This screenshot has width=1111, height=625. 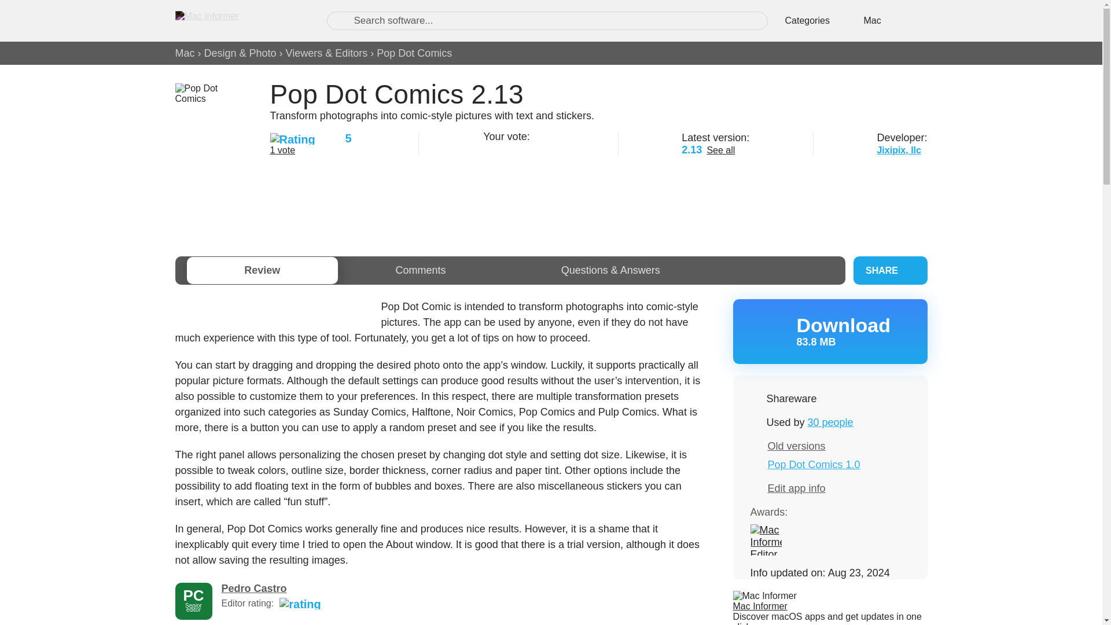 I want to click on Editors' choice award, so click(x=765, y=540).